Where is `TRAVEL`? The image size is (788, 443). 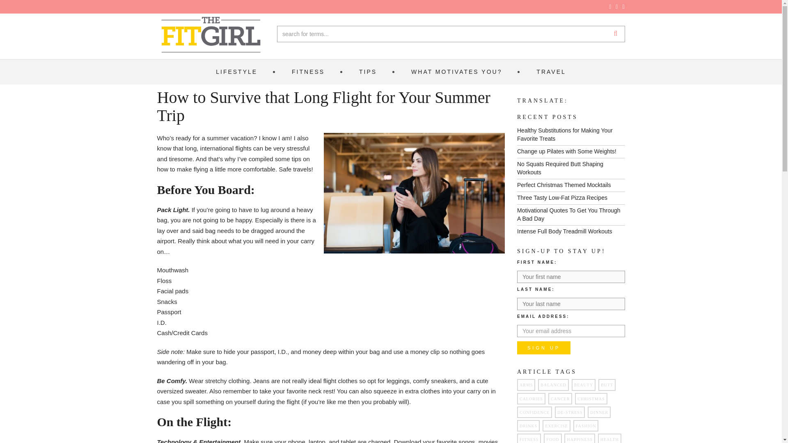 TRAVEL is located at coordinates (551, 72).